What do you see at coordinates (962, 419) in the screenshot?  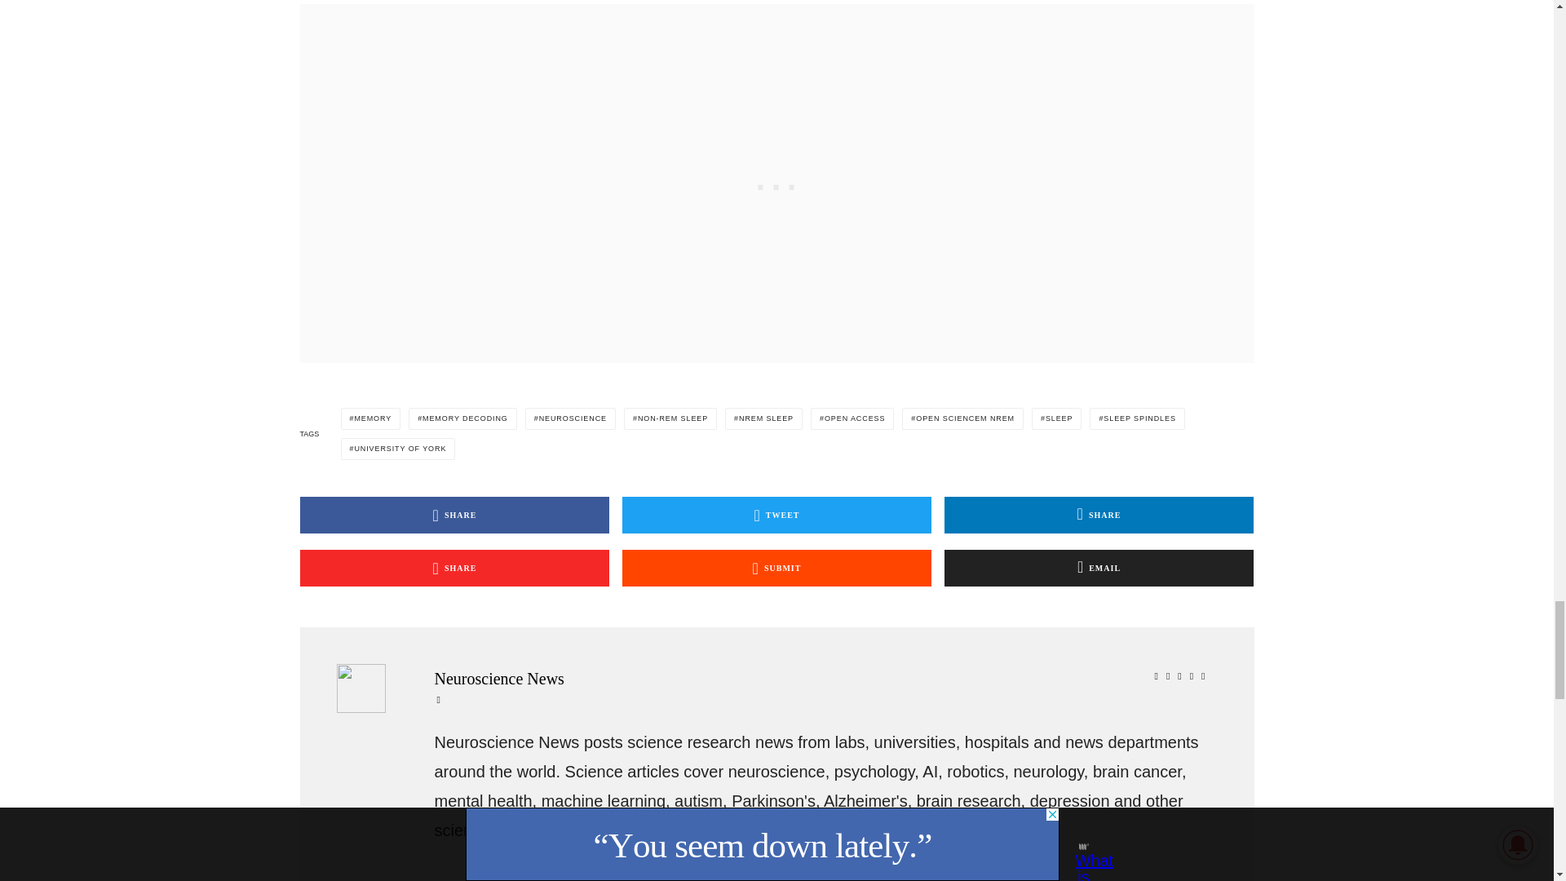 I see `OPEN SCIENCEM NREM` at bounding box center [962, 419].